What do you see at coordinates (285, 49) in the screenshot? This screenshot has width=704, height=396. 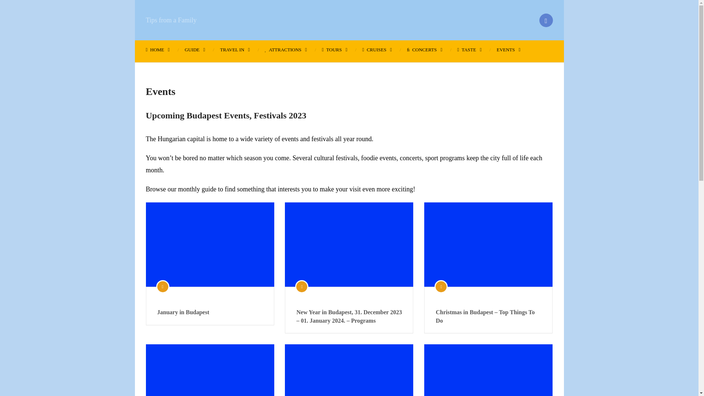 I see `ATTRACTIONS` at bounding box center [285, 49].